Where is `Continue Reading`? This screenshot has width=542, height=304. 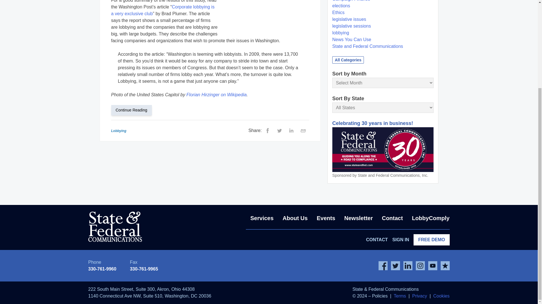
Continue Reading is located at coordinates (134, 110).